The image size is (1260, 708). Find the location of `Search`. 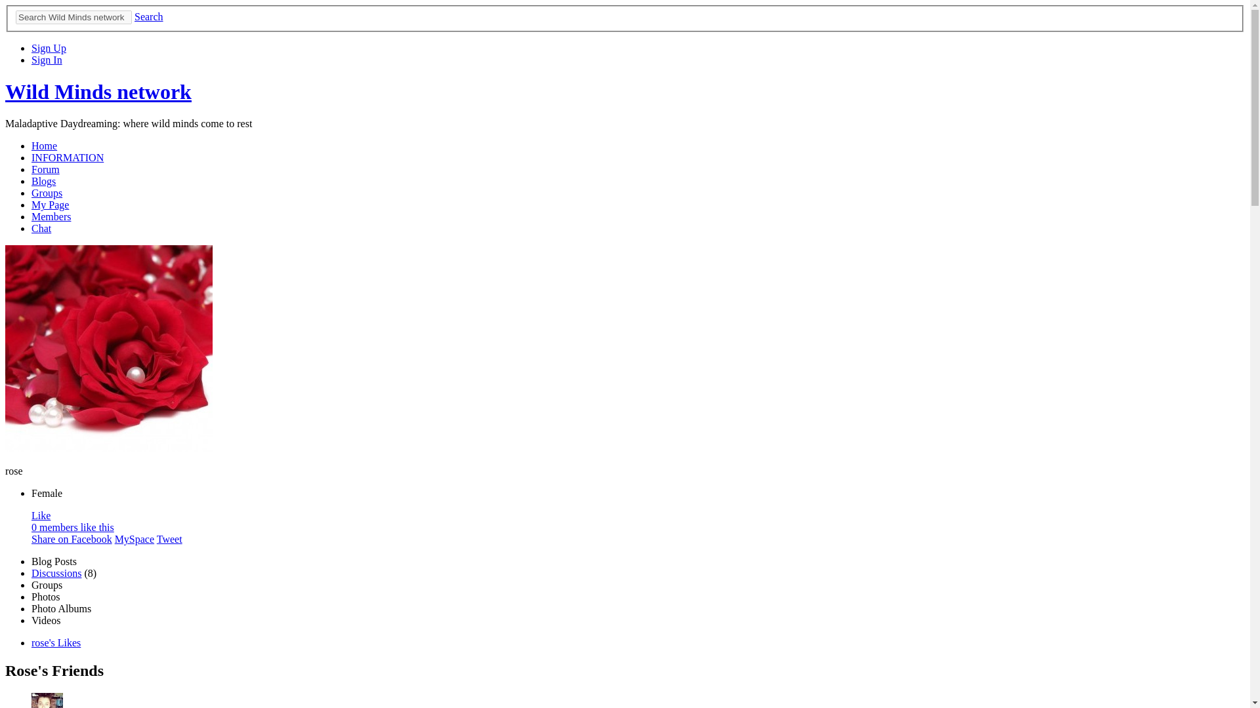

Search is located at coordinates (149, 16).